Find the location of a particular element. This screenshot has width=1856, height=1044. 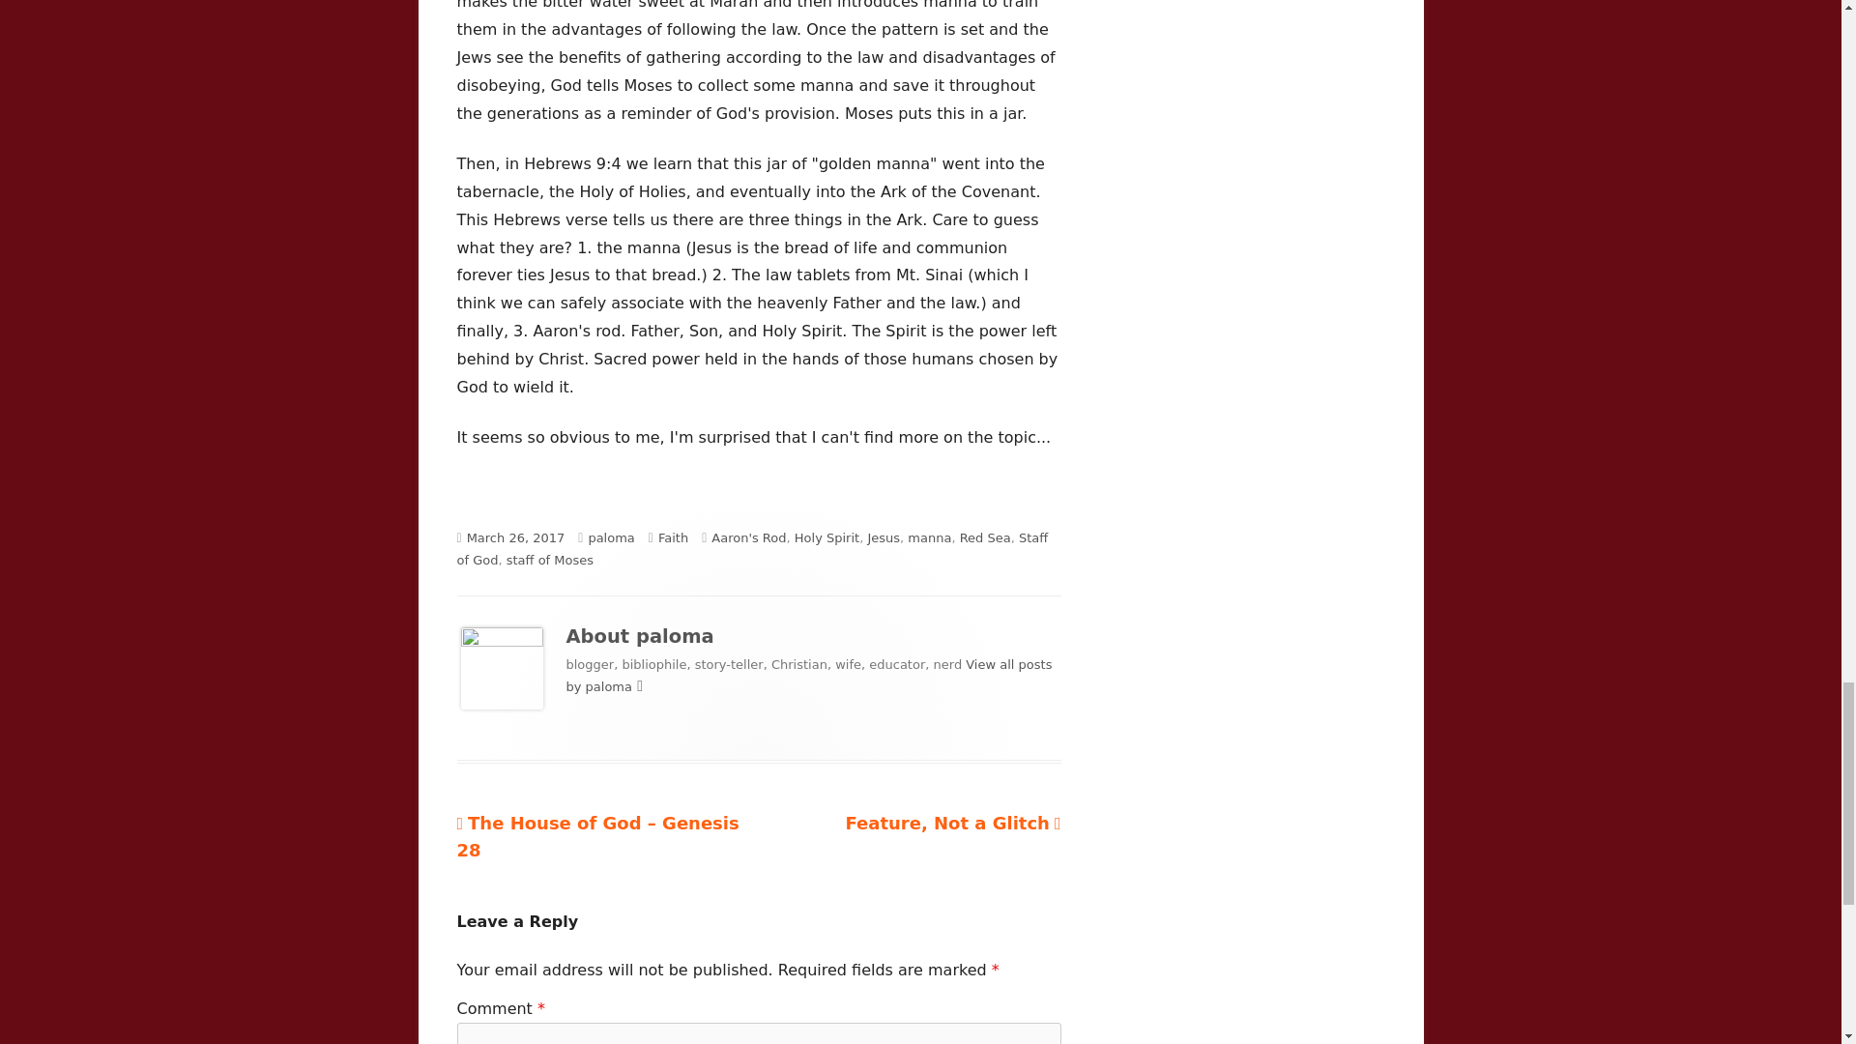

Aaron's Rod is located at coordinates (748, 537).